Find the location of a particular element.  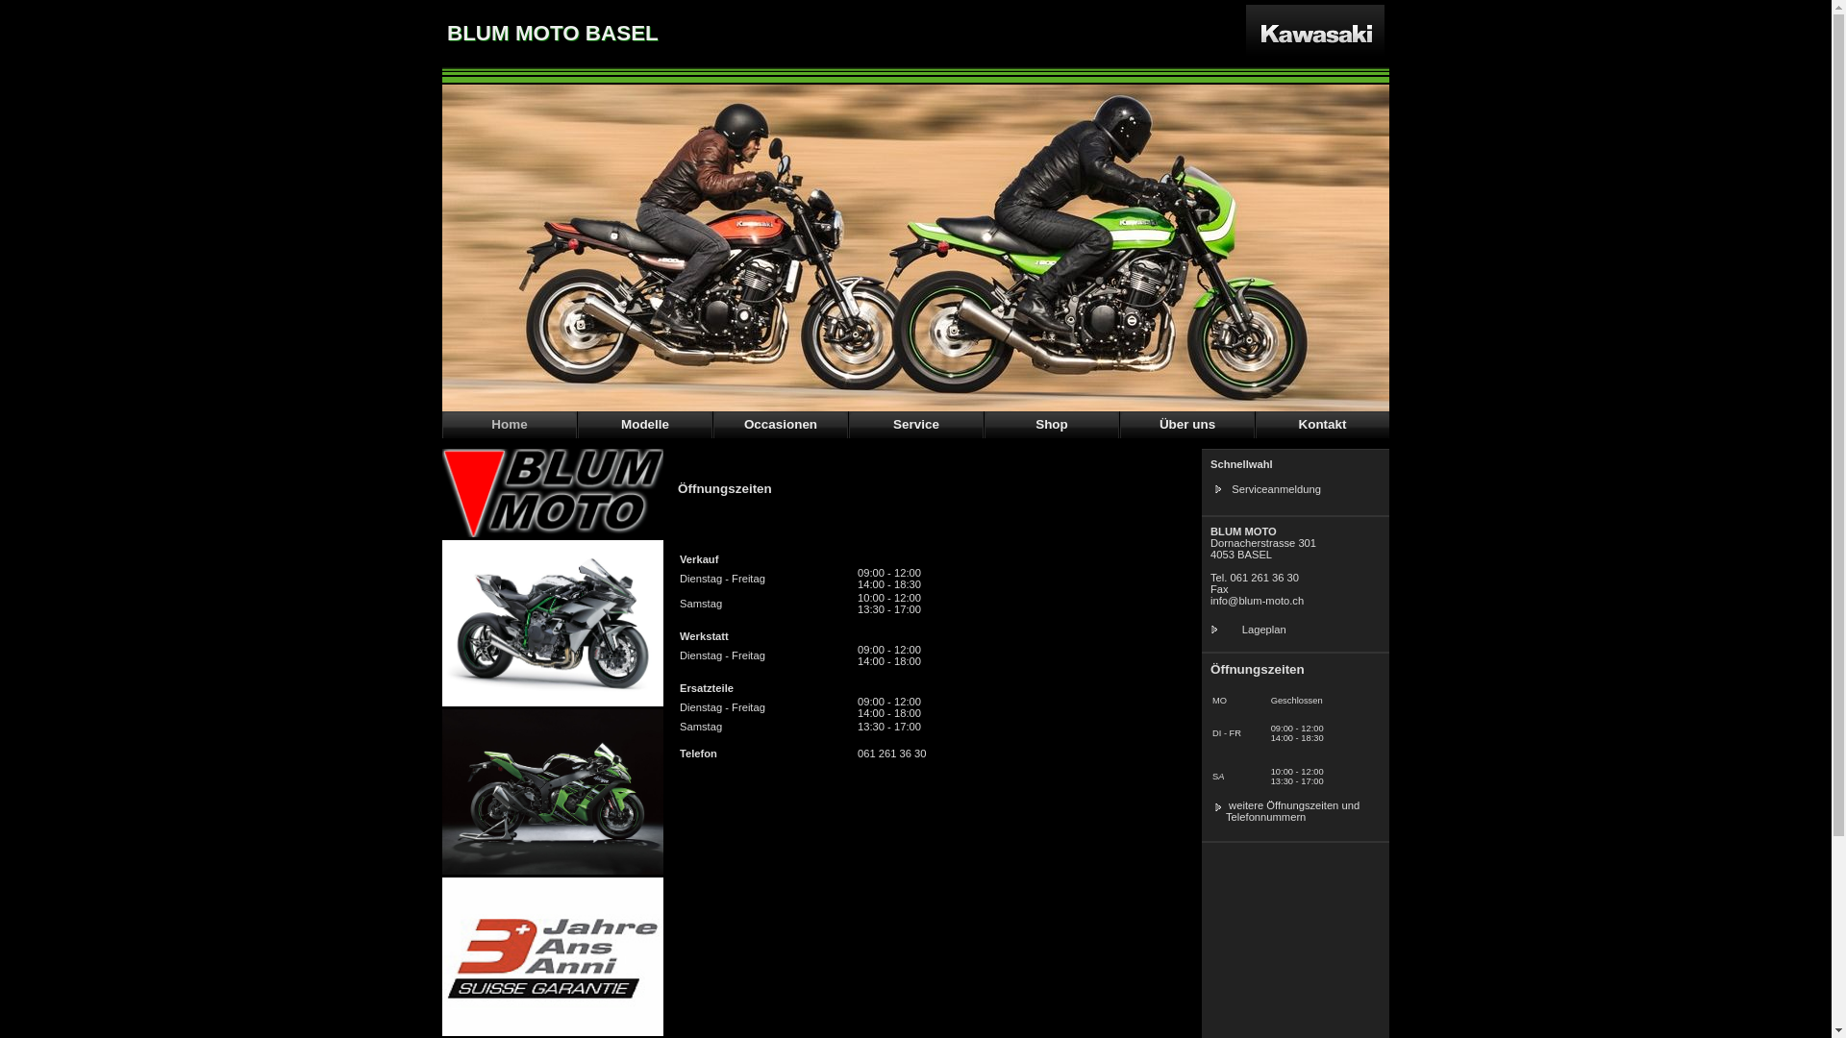

Kawasaki News is located at coordinates (553, 792).